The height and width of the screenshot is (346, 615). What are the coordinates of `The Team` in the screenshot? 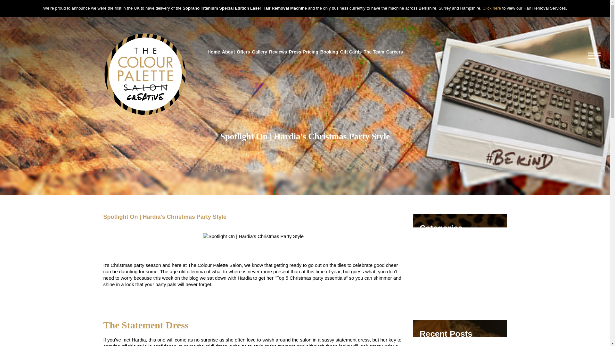 It's located at (373, 52).